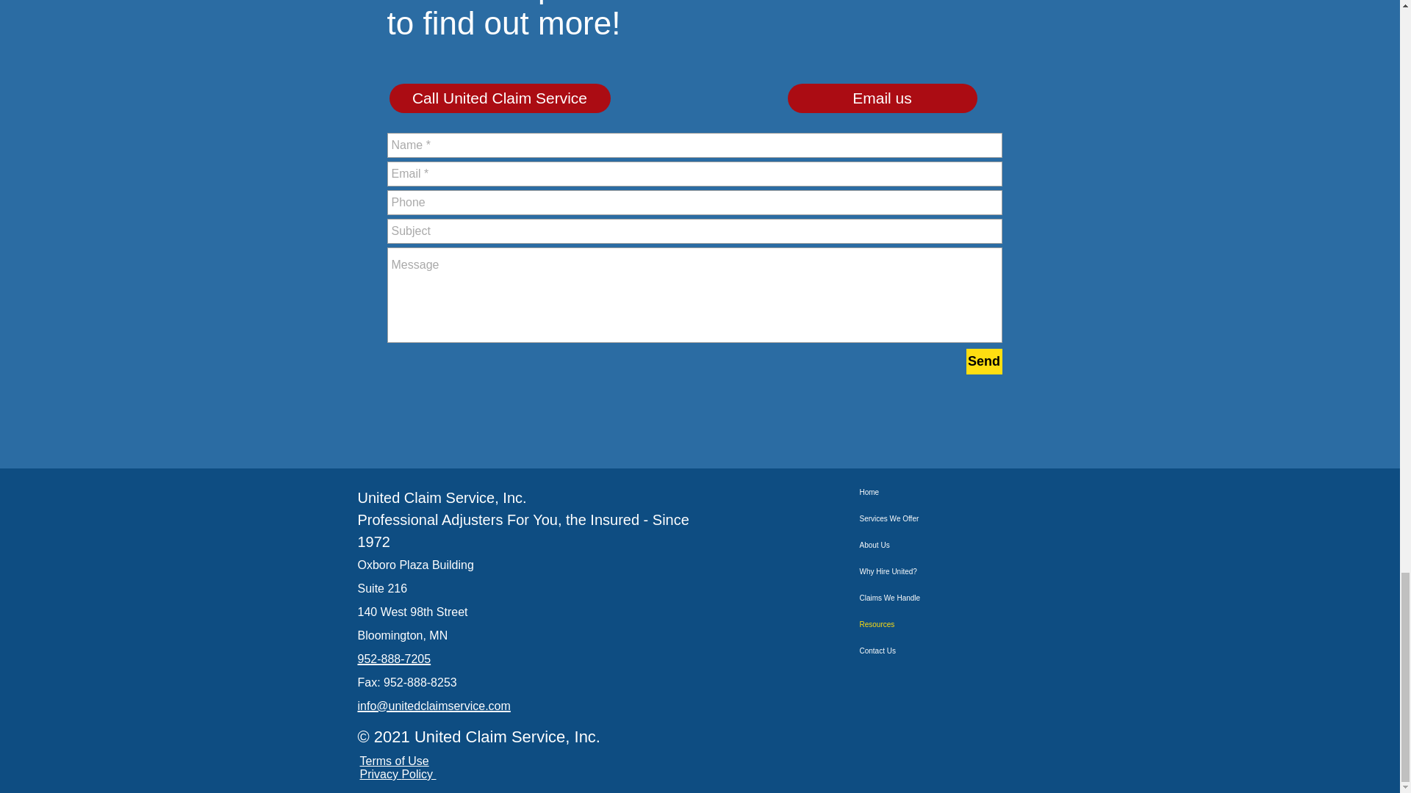 Image resolution: width=1411 pixels, height=793 pixels. Describe the element at coordinates (983, 361) in the screenshot. I see `Send` at that location.